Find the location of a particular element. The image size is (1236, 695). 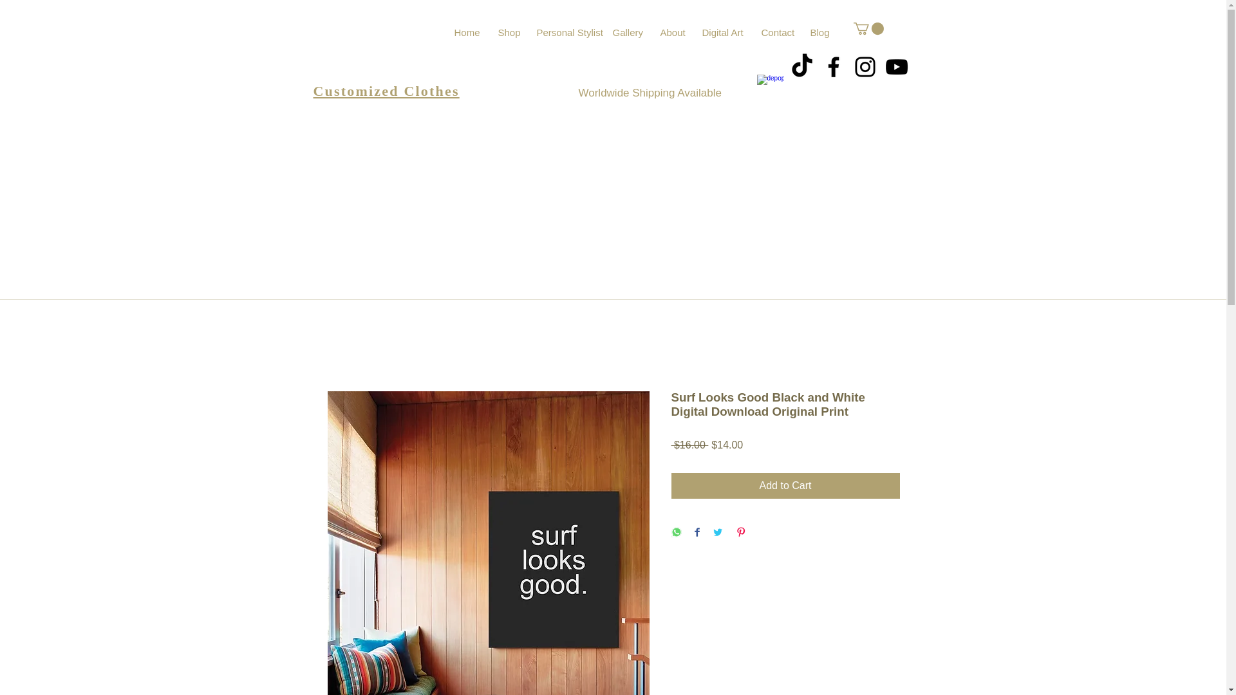

Digital Art is located at coordinates (730, 32).